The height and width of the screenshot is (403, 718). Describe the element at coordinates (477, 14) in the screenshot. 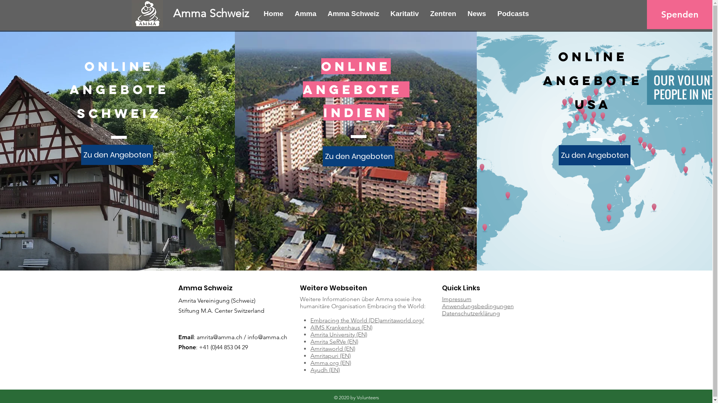

I see `News` at that location.